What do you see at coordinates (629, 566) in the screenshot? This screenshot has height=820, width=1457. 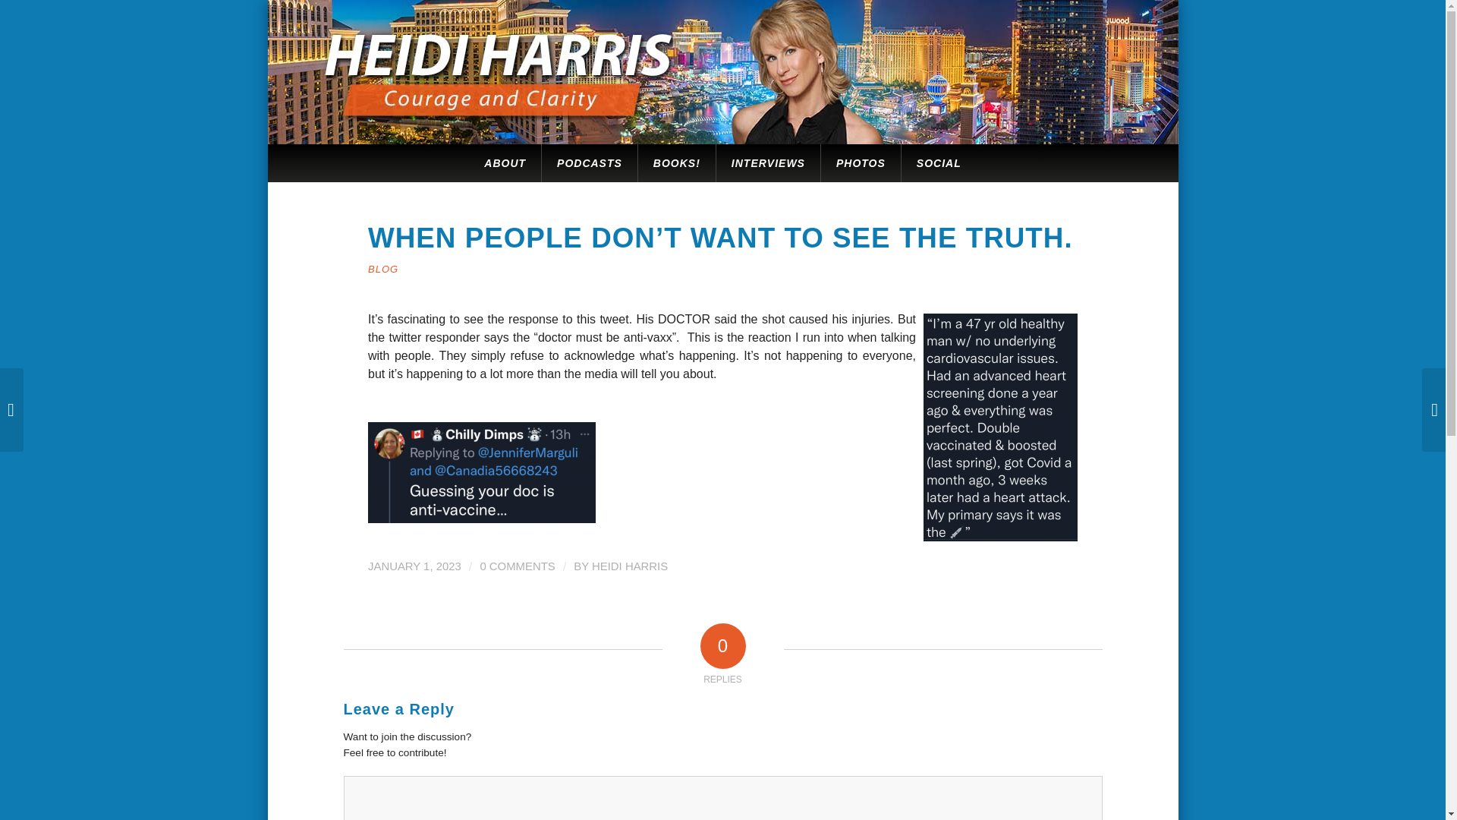 I see `HEIDI HARRIS` at bounding box center [629, 566].